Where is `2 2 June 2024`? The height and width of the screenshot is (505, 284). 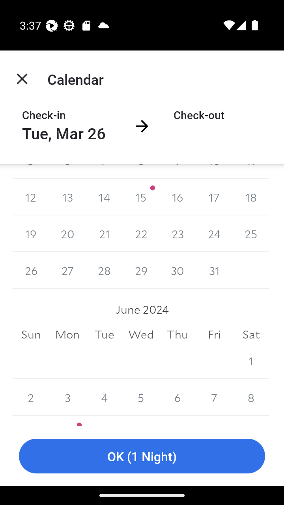
2 2 June 2024 is located at coordinates (31, 397).